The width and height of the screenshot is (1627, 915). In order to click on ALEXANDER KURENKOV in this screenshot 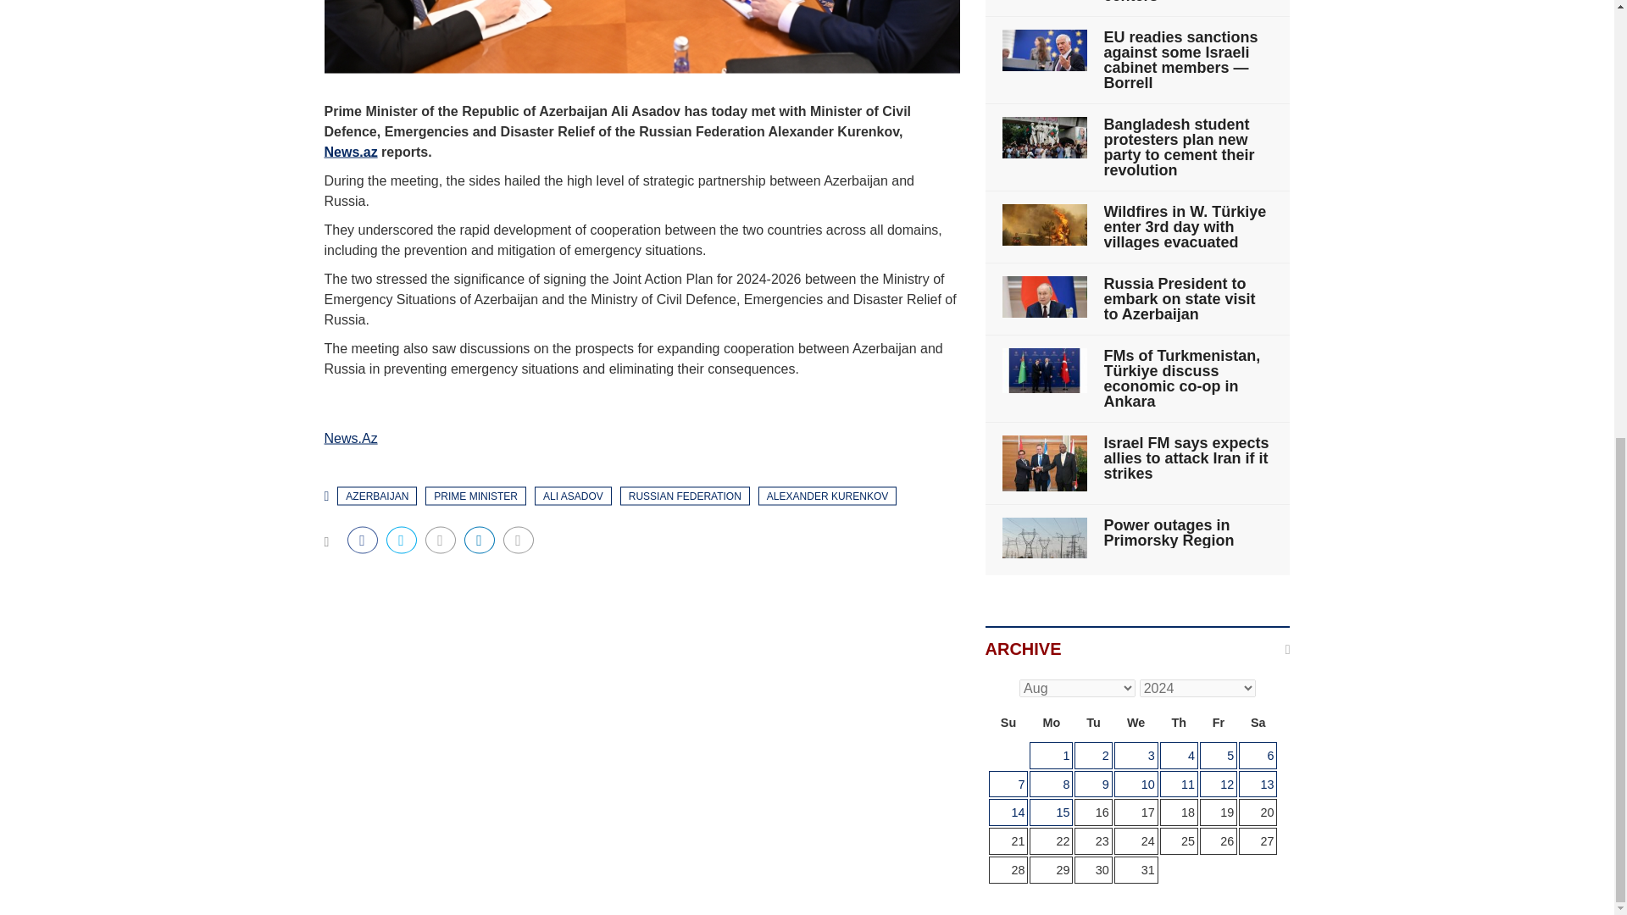, I will do `click(827, 495)`.